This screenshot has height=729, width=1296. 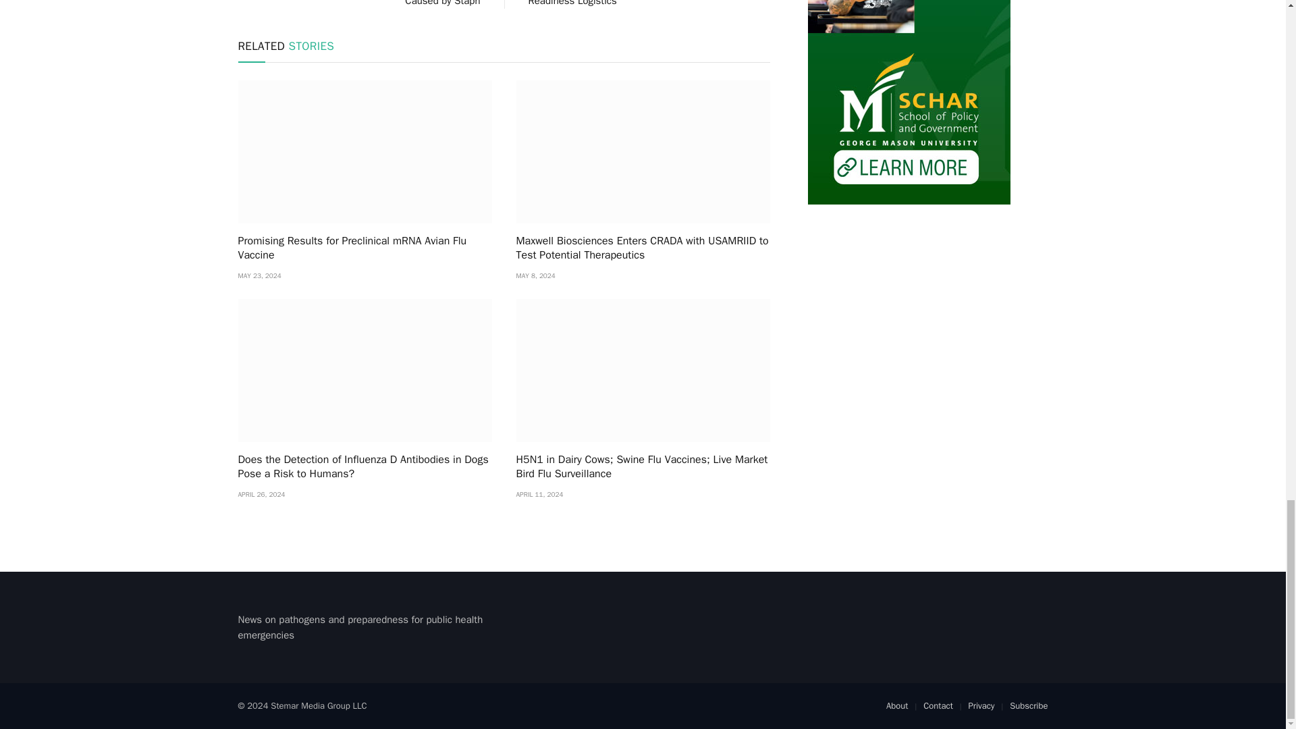 I want to click on Promising Results for Preclinical mRNA Avian Flu Vaccine, so click(x=364, y=248).